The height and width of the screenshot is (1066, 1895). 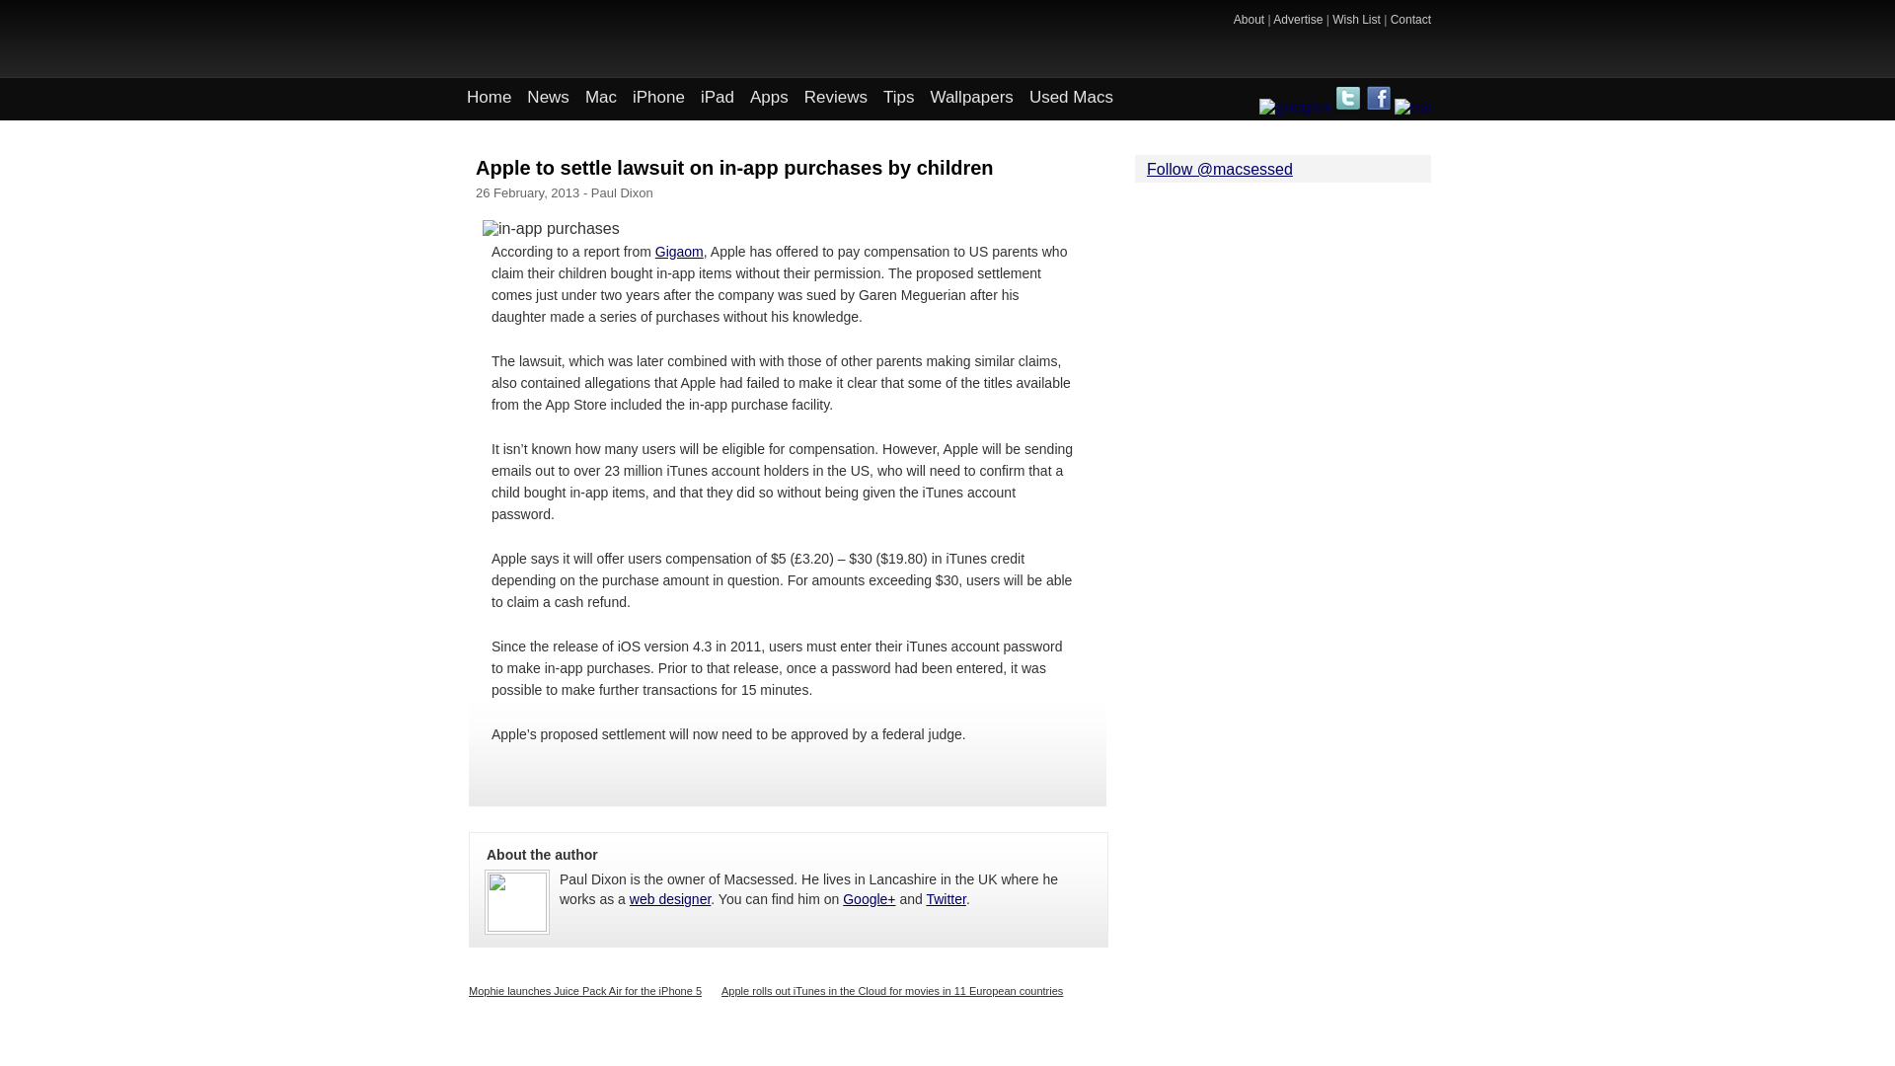 I want to click on Mac, so click(x=601, y=101).